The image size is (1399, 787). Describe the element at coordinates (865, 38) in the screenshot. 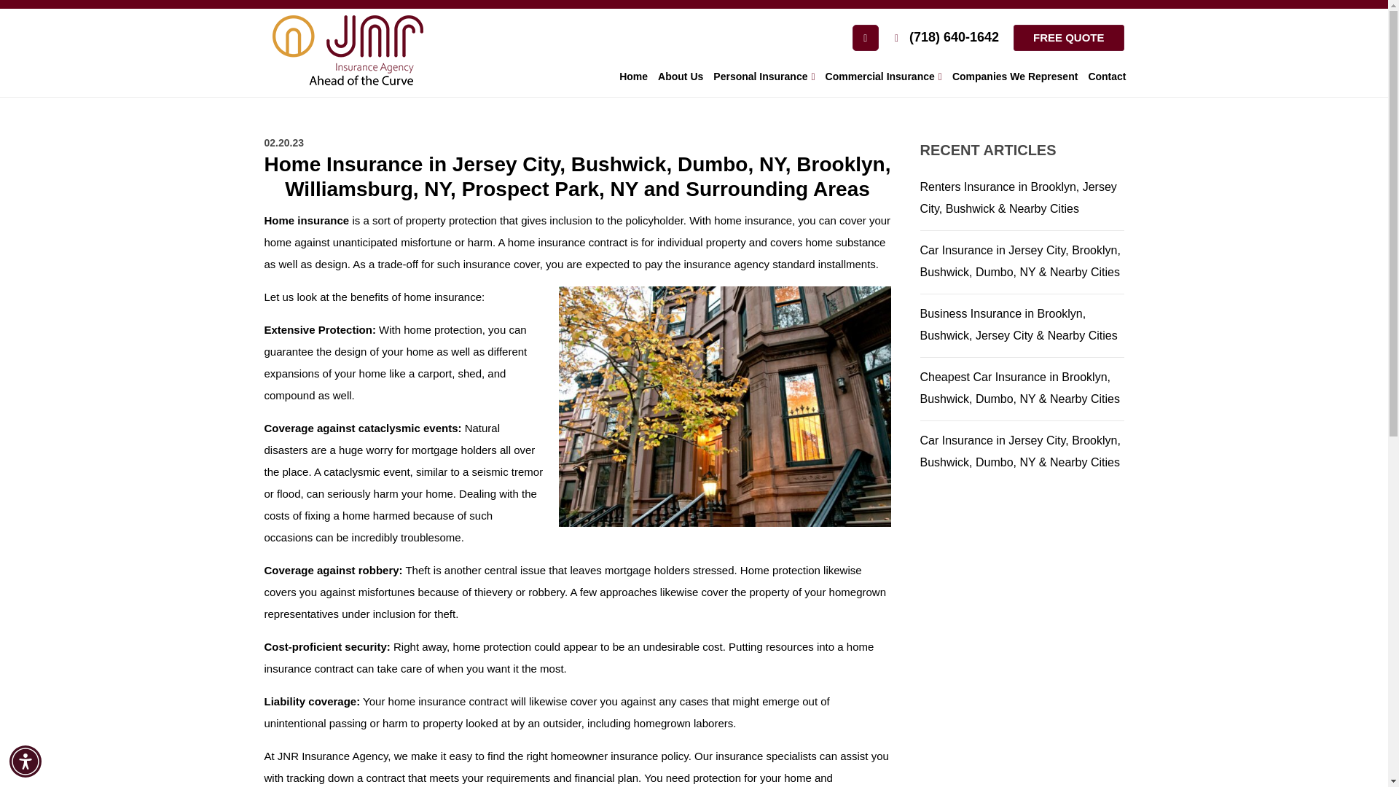

I see `Facebook` at that location.